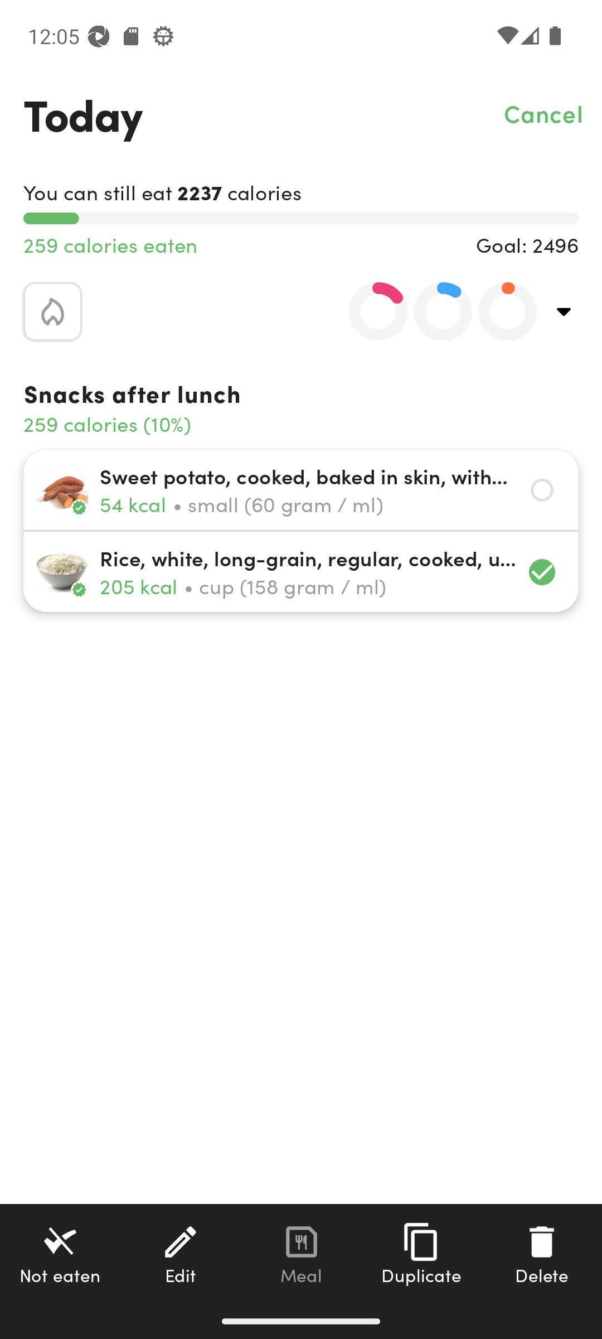  What do you see at coordinates (52, 311) in the screenshot?
I see `calorie_icon` at bounding box center [52, 311].